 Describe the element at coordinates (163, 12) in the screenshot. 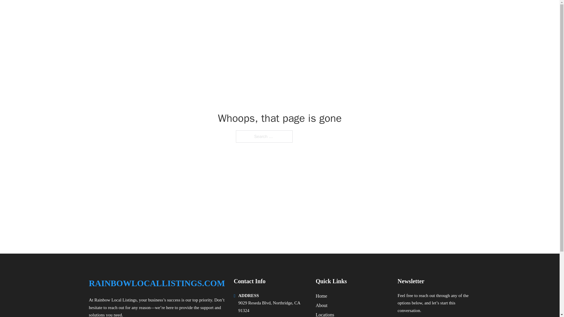

I see `RAINBOWLOCALLISTINGS.COM` at that location.